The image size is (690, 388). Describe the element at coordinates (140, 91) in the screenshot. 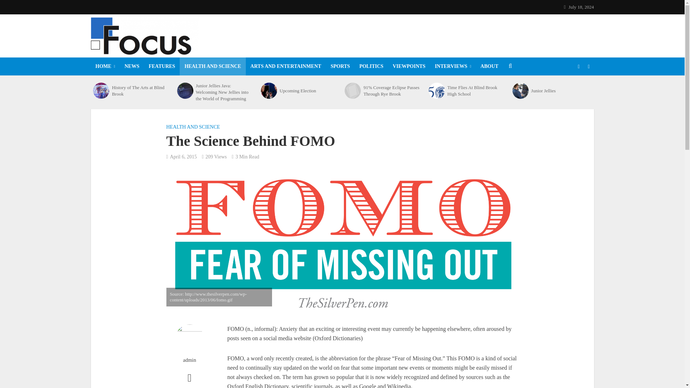

I see `History of The Arts at Blind Brook` at that location.